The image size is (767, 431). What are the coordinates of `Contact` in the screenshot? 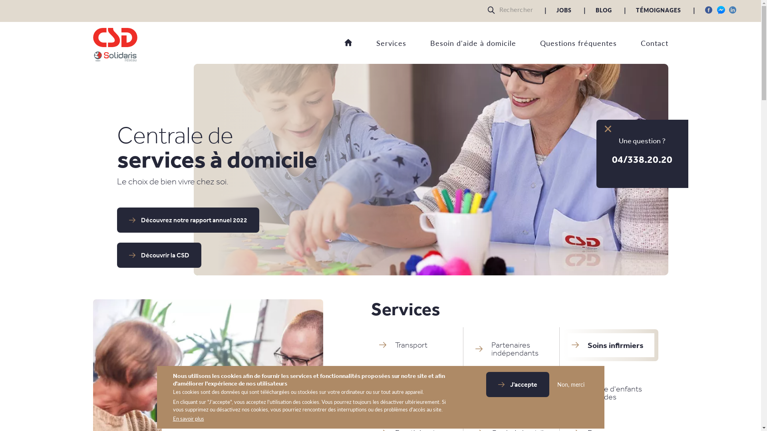 It's located at (642, 45).